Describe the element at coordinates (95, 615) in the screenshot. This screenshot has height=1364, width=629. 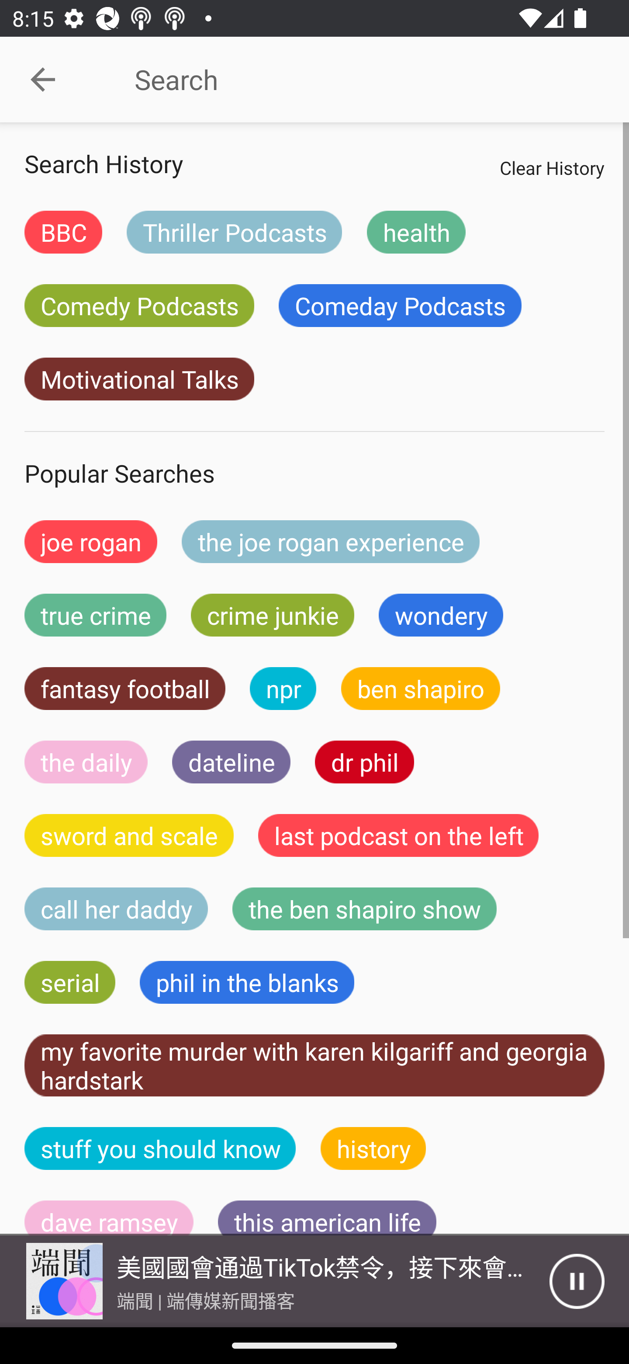
I see `true crime` at that location.